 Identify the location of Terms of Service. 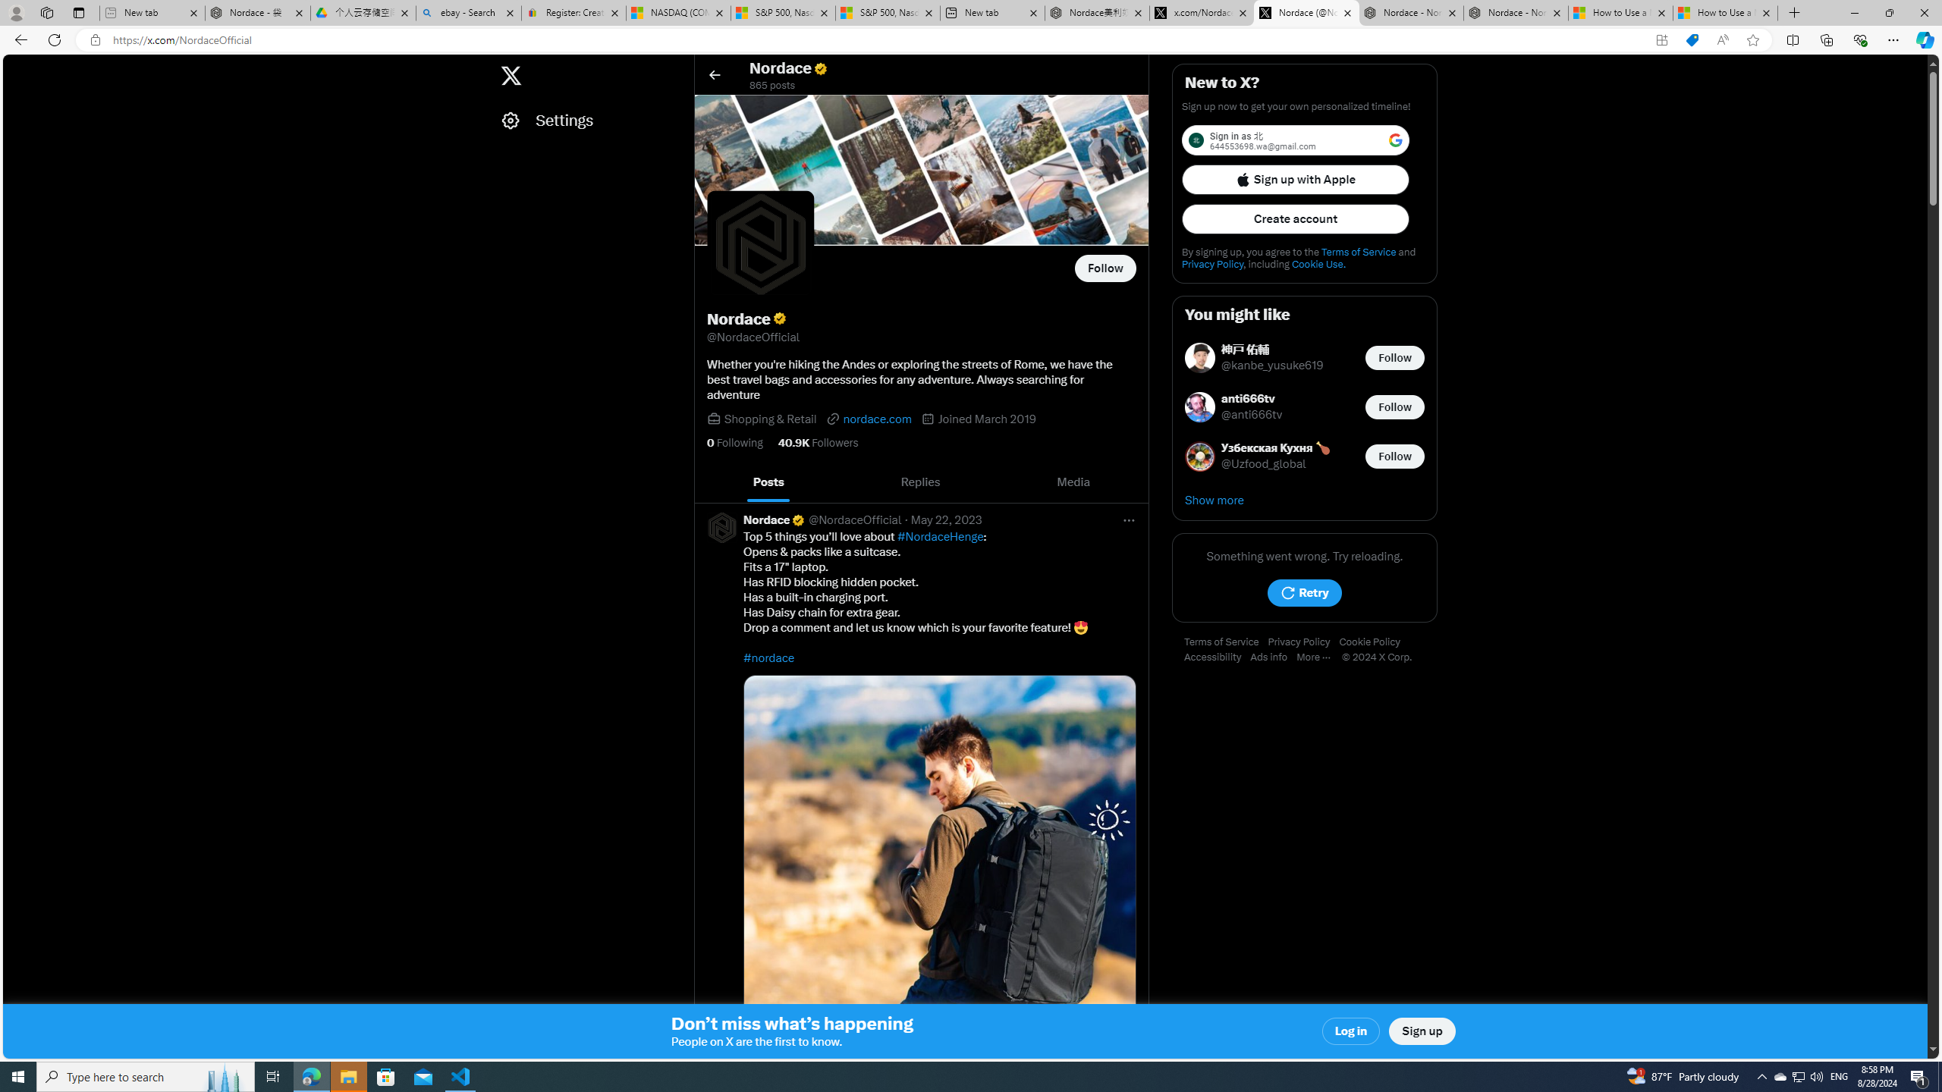
(1226, 642).